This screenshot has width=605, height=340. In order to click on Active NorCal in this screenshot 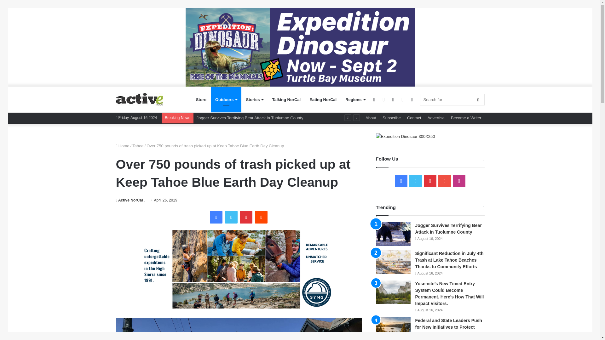, I will do `click(129, 200)`.